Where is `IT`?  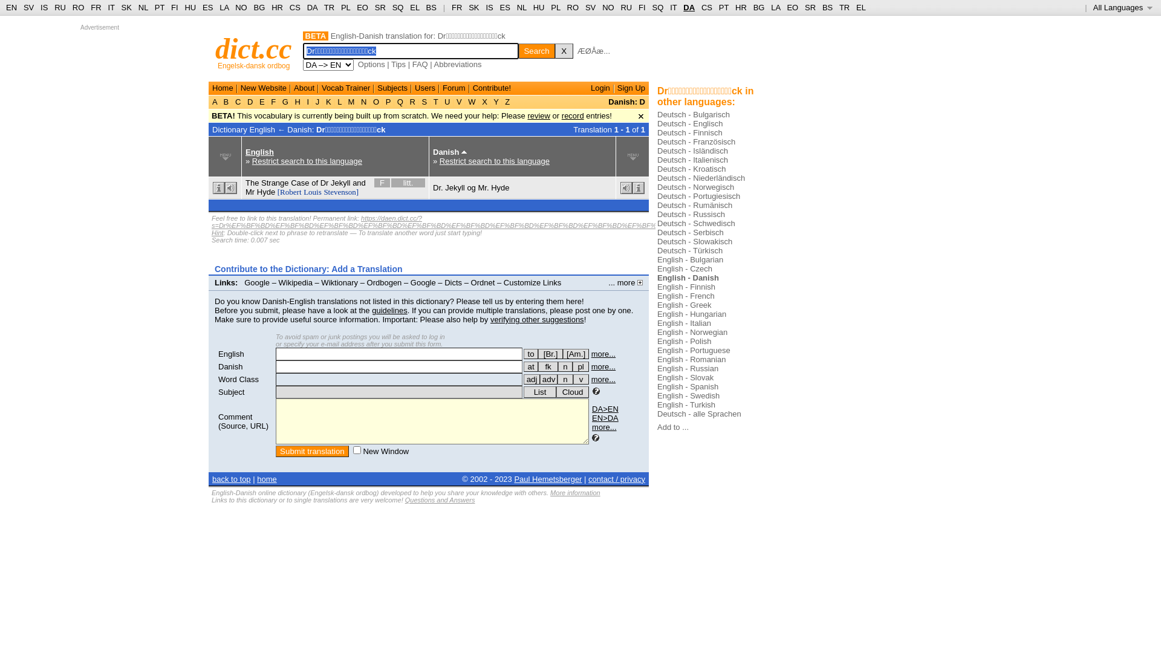 IT is located at coordinates (111, 7).